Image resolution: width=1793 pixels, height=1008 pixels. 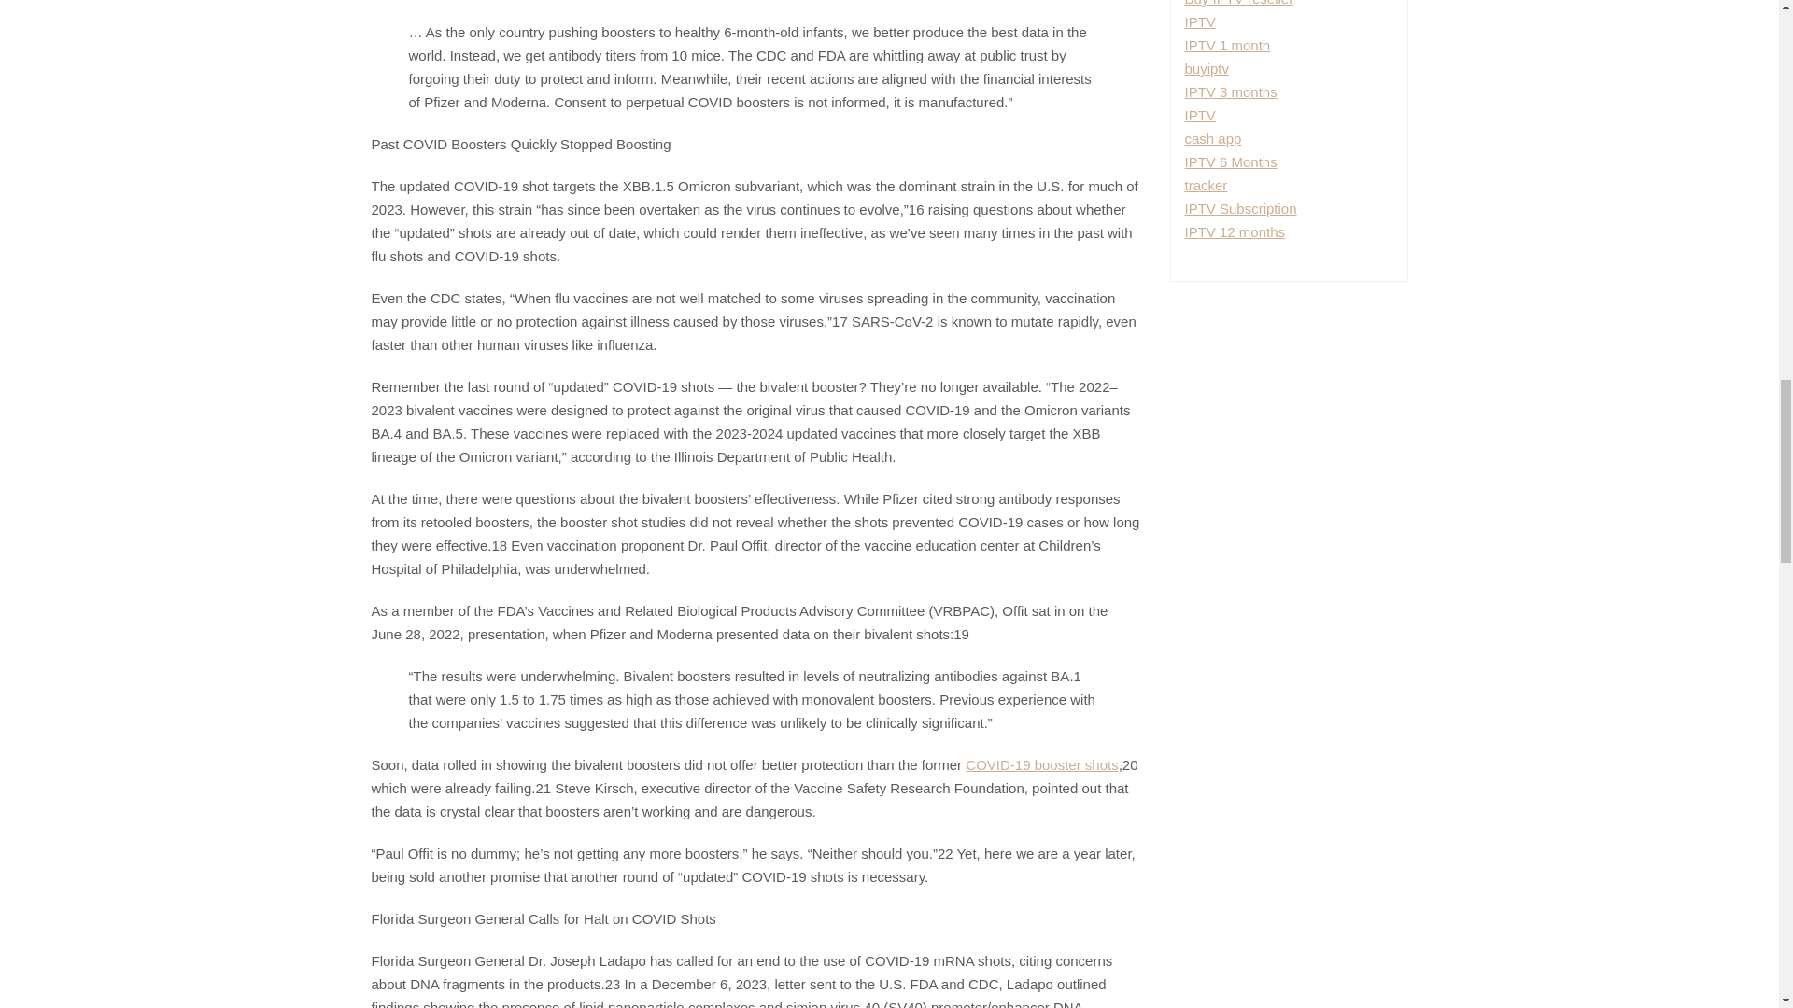 What do you see at coordinates (1041, 765) in the screenshot?
I see `COVID-19 booster shots` at bounding box center [1041, 765].